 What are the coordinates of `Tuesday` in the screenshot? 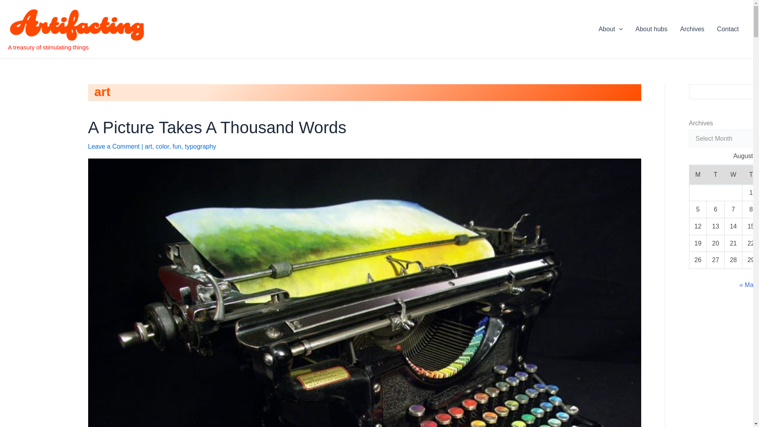 It's located at (716, 174).